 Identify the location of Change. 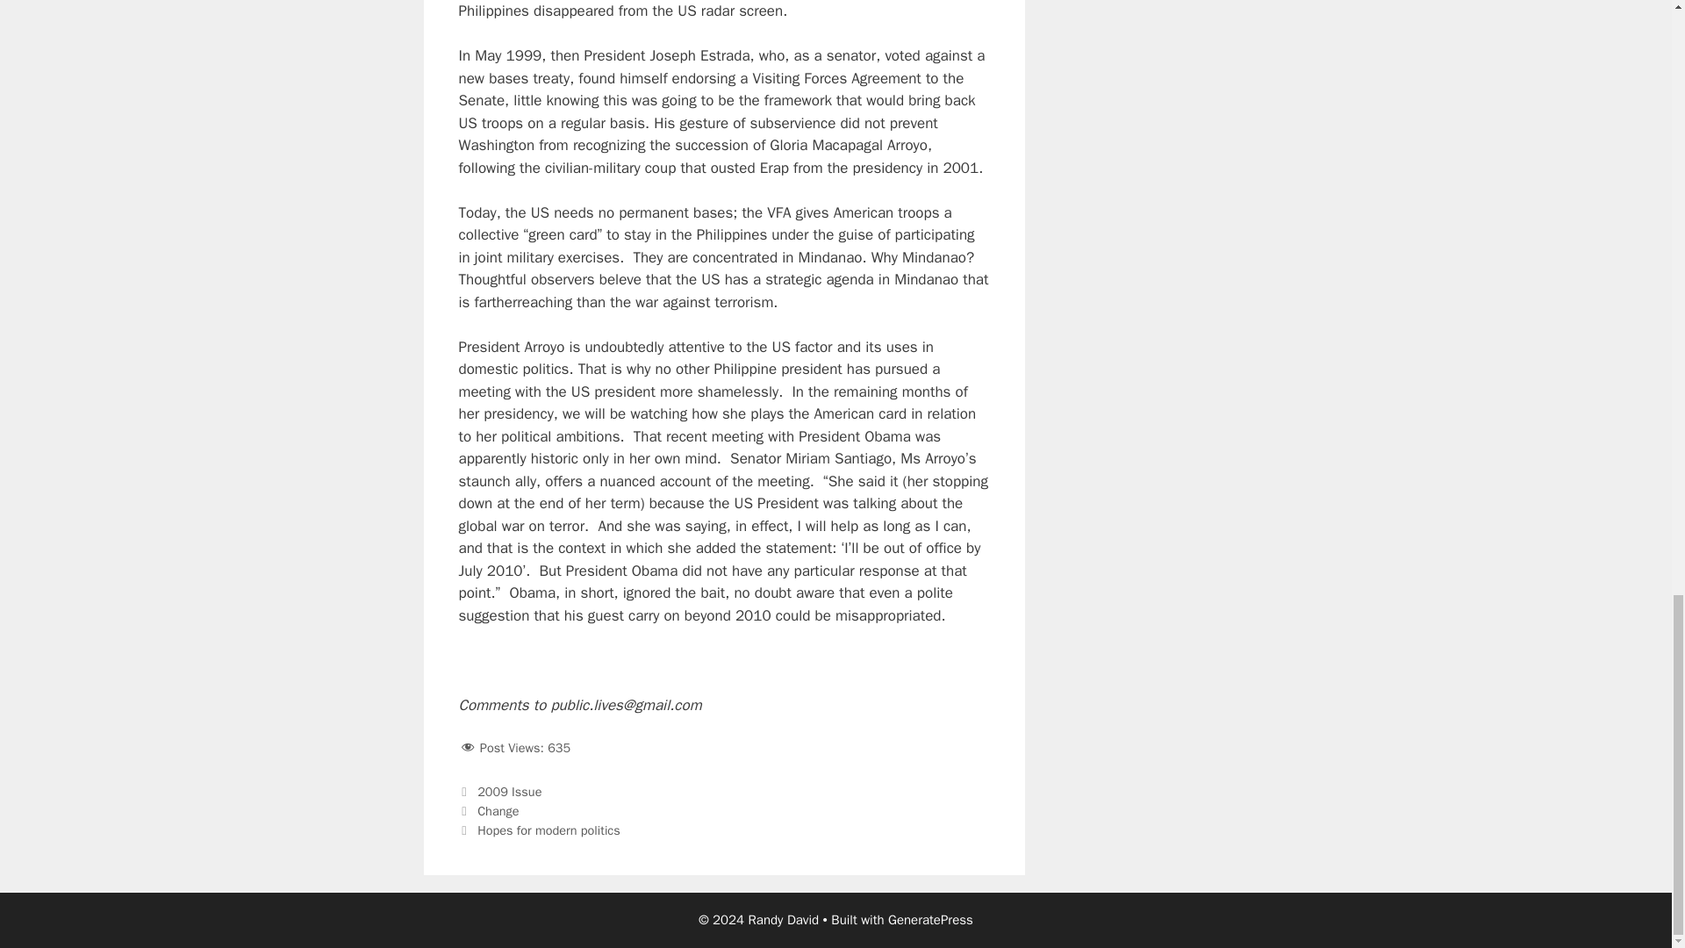
(498, 811).